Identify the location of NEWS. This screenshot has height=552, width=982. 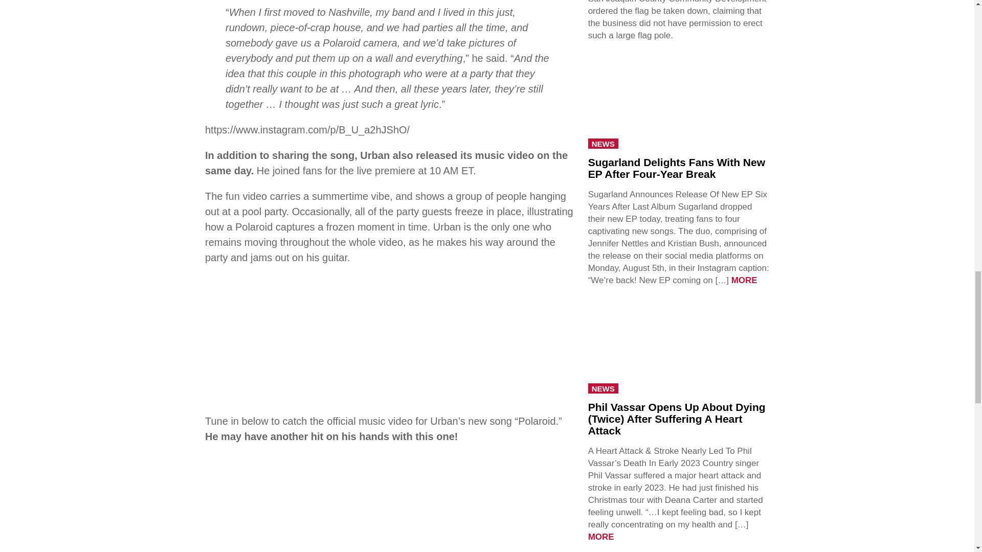
(604, 143).